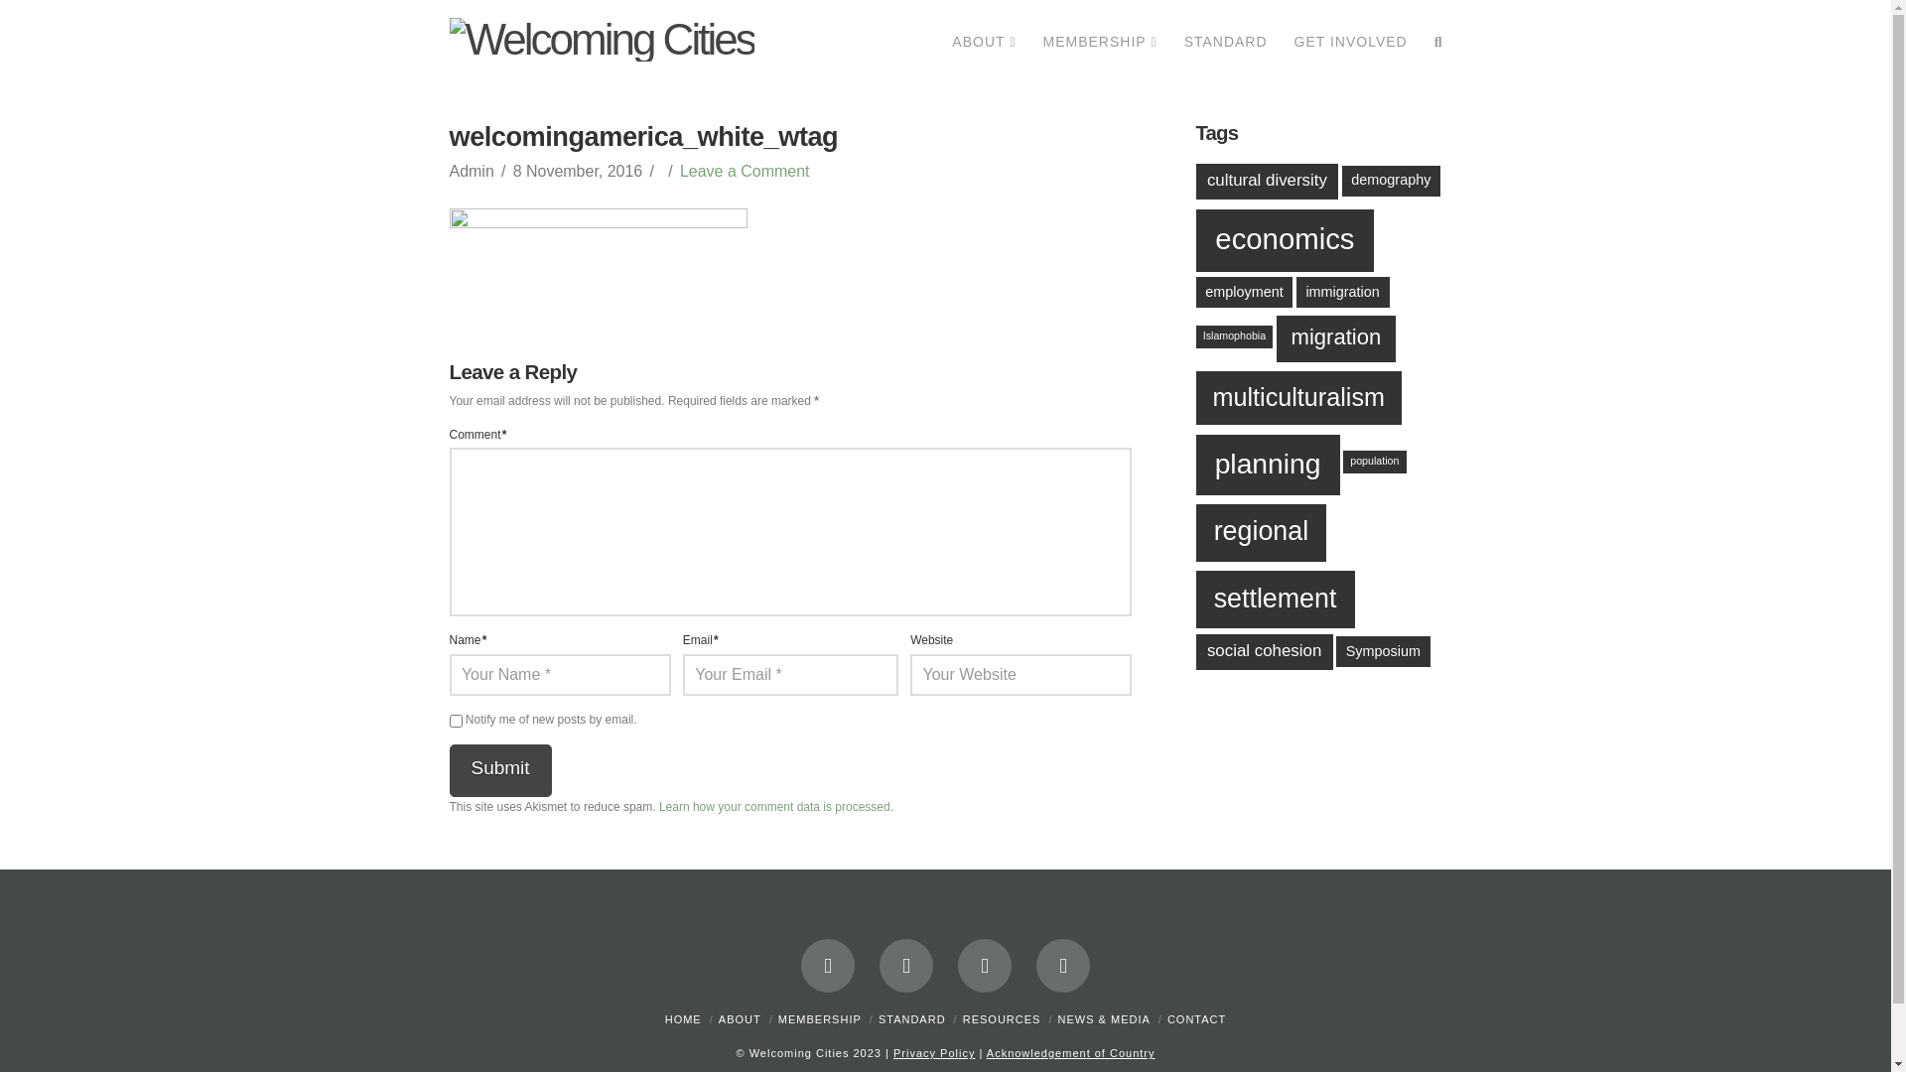 This screenshot has width=1906, height=1072. Describe the element at coordinates (1350, 45) in the screenshot. I see `GET INVOLVED` at that location.